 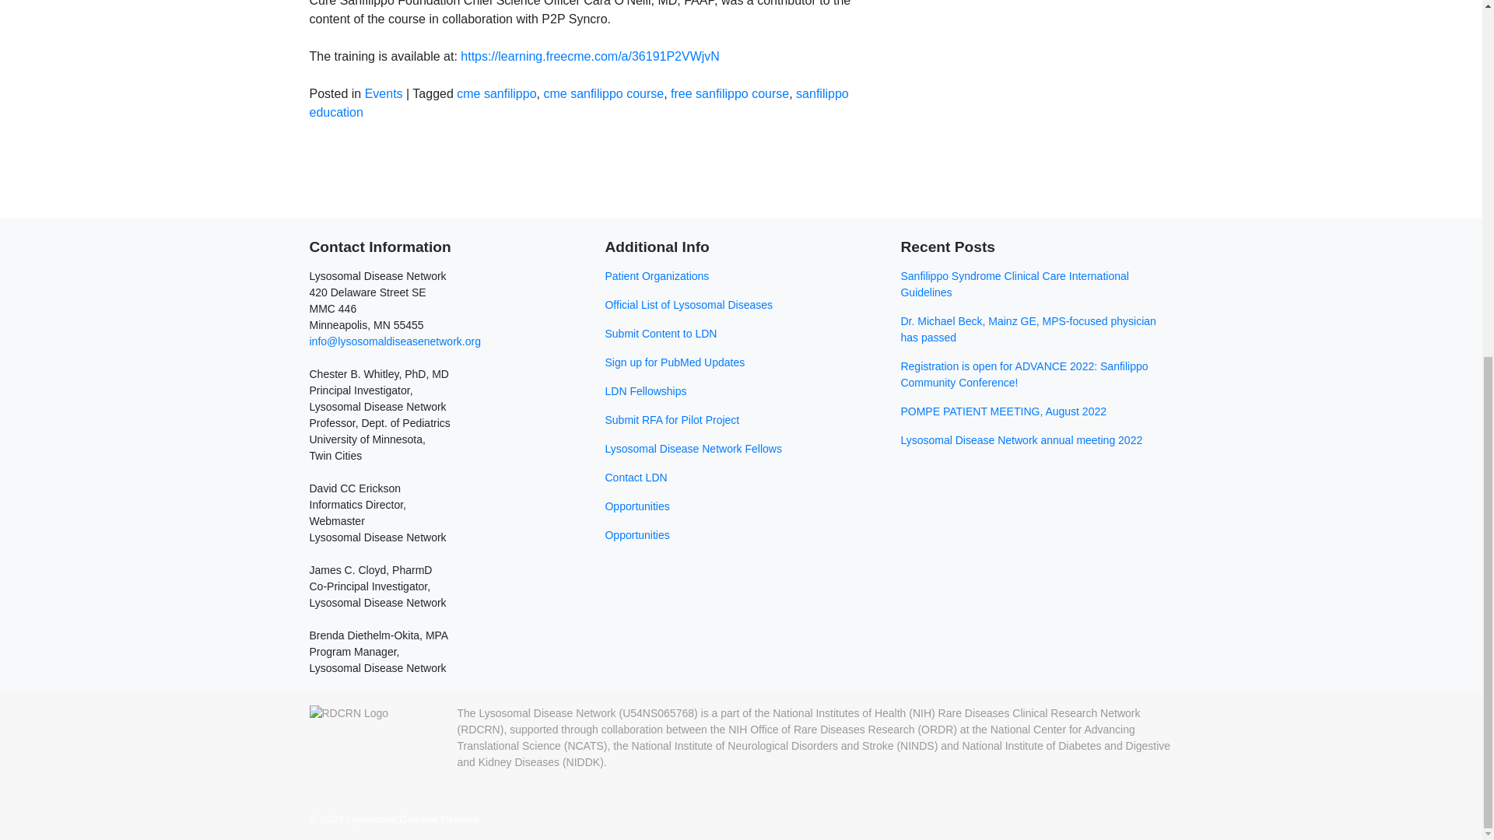 What do you see at coordinates (741, 455) in the screenshot?
I see `Lysosomal Disease Network Fellows` at bounding box center [741, 455].